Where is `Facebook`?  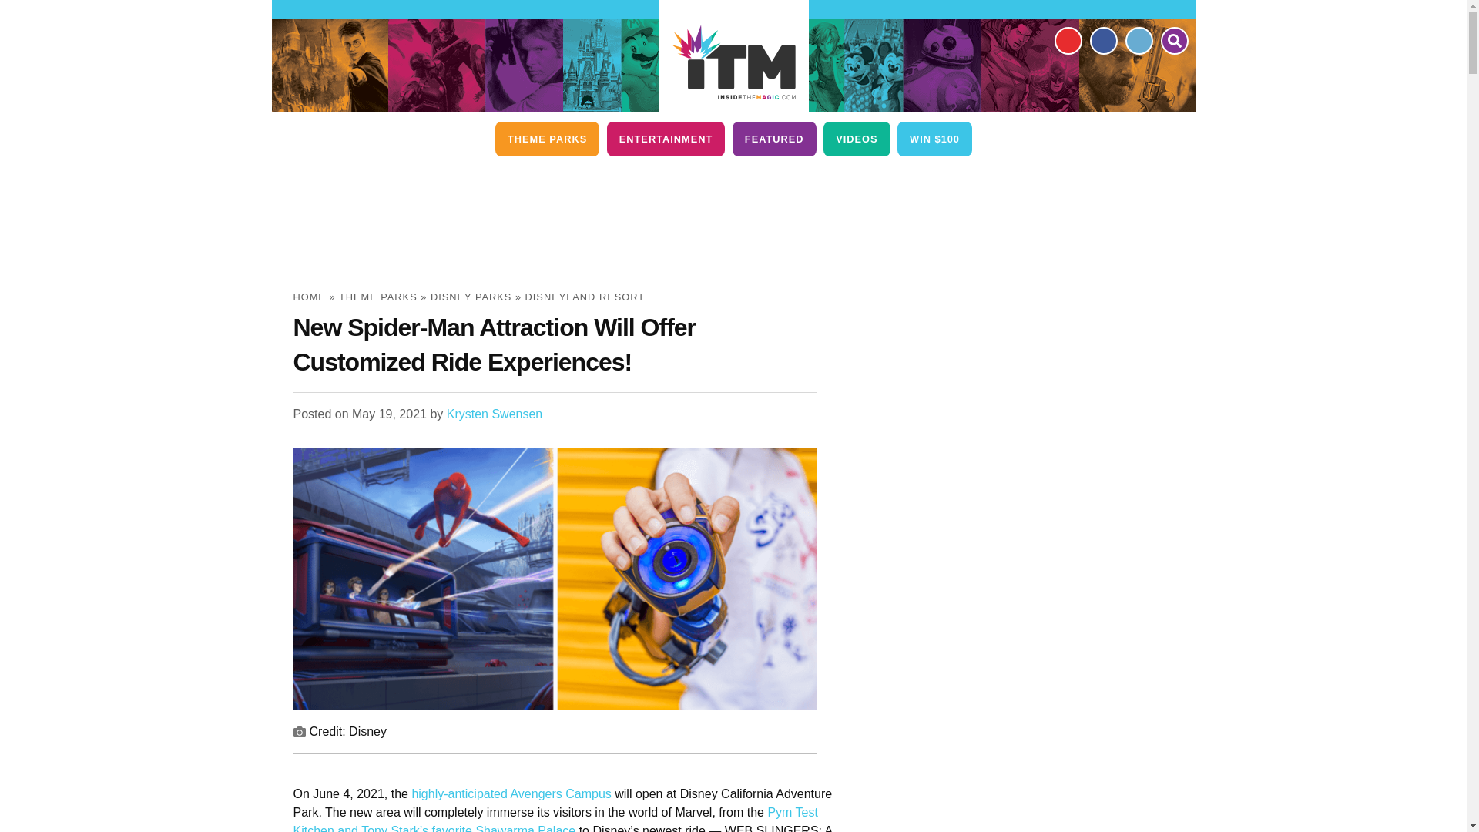 Facebook is located at coordinates (1102, 40).